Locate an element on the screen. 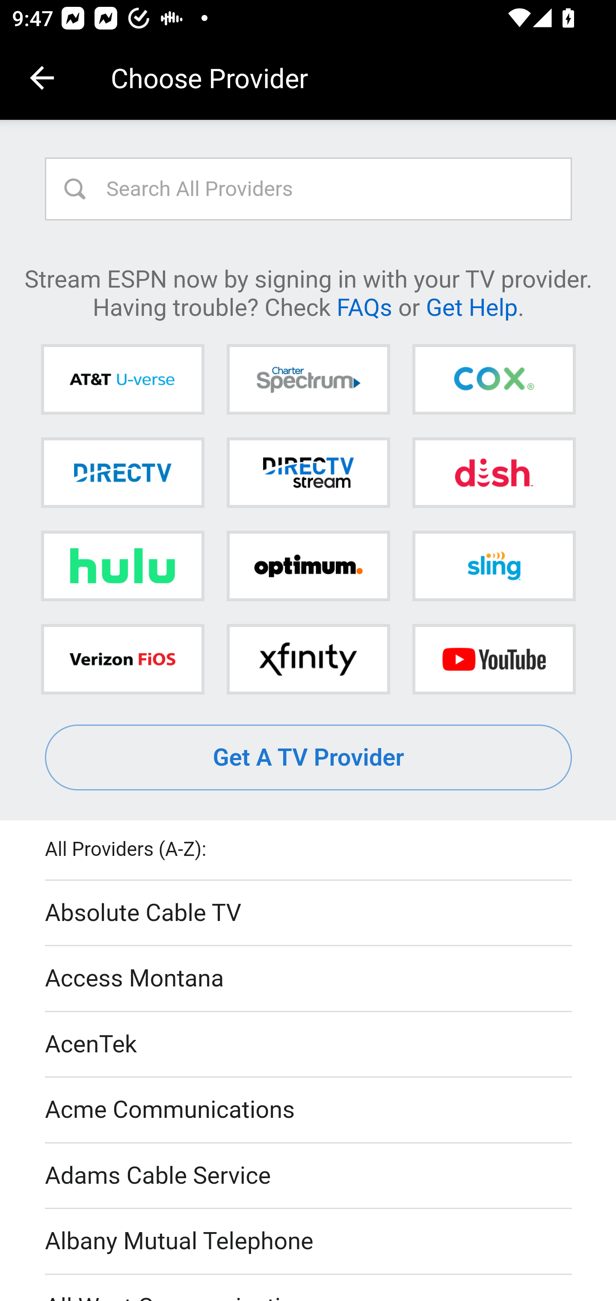  Access Montana is located at coordinates (309, 978).